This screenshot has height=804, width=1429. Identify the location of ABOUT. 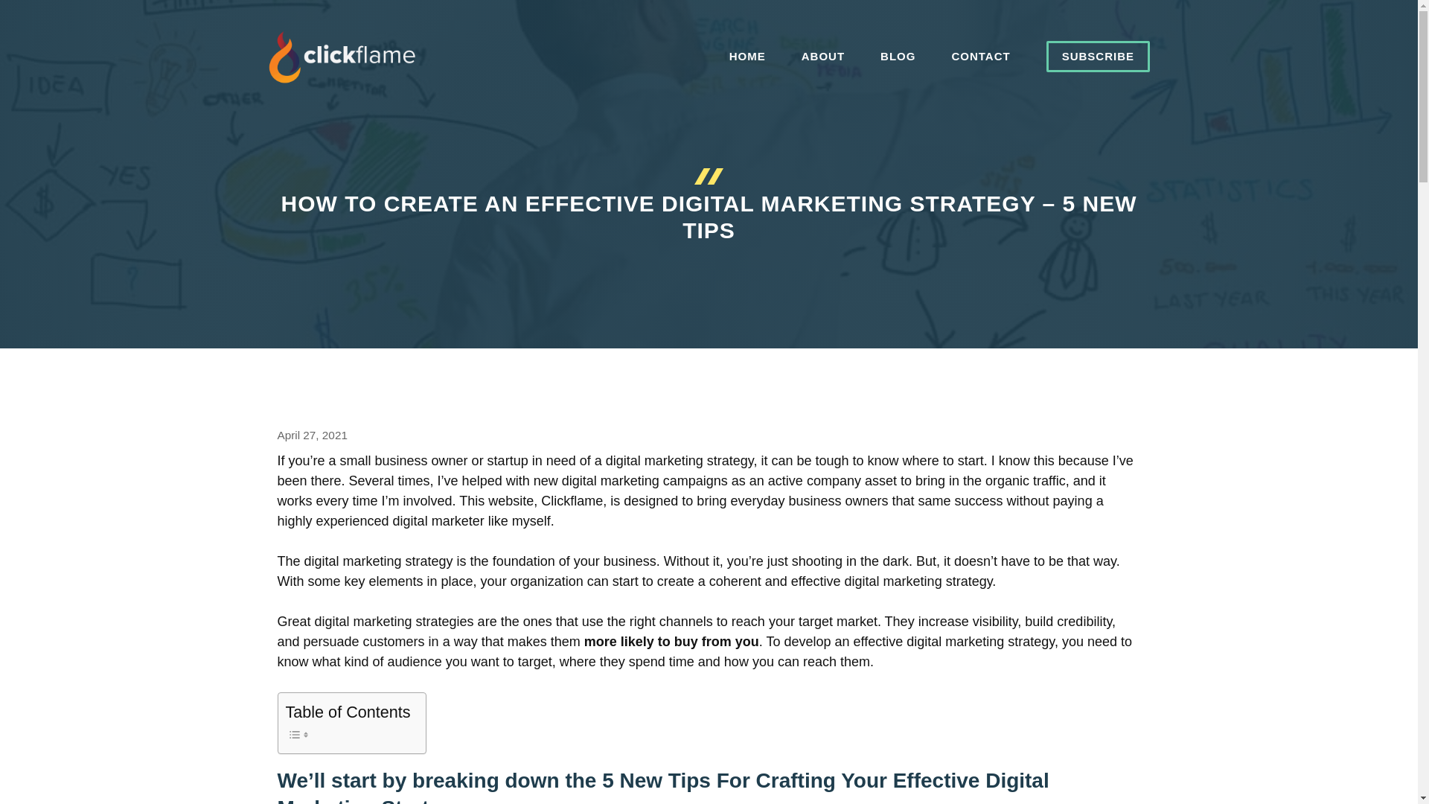
(823, 57).